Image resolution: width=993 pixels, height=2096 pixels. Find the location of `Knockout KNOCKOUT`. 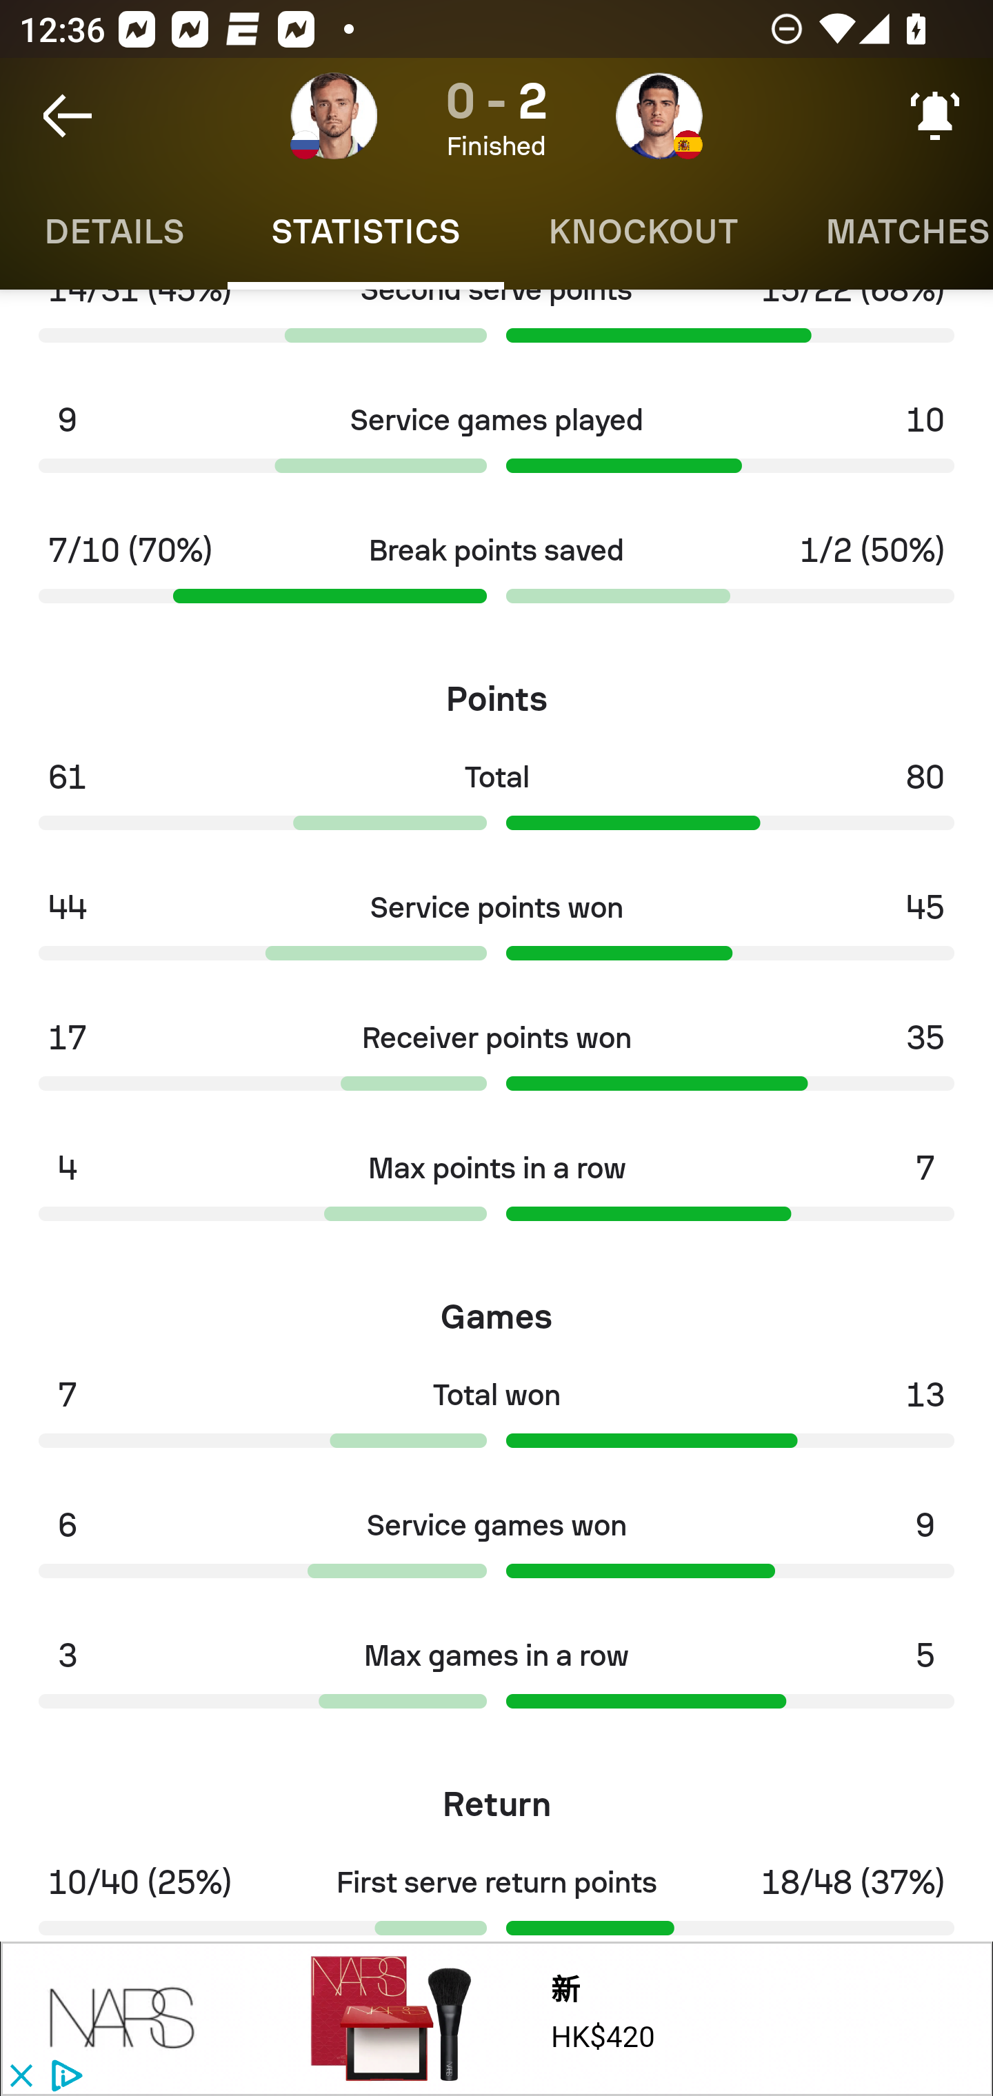

Knockout KNOCKOUT is located at coordinates (643, 232).